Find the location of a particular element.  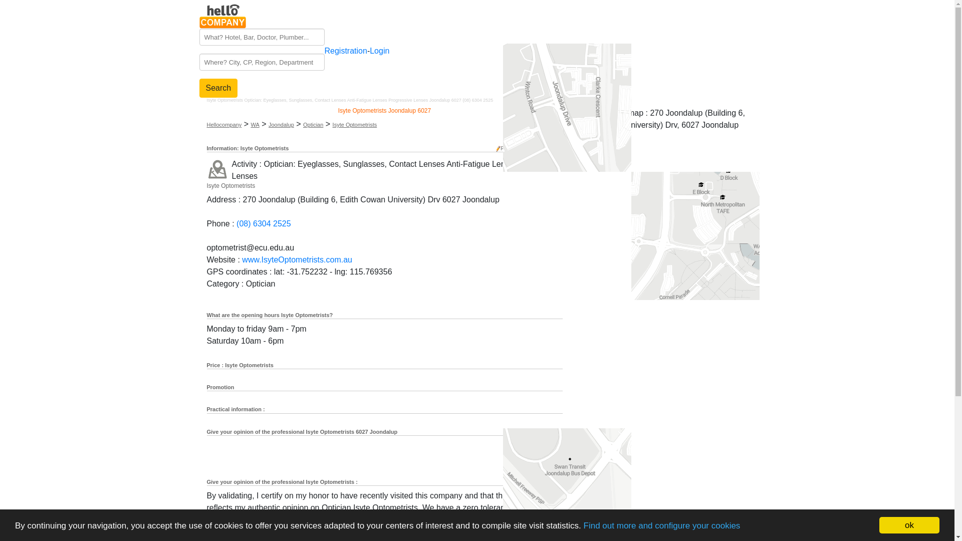

ok is located at coordinates (909, 525).